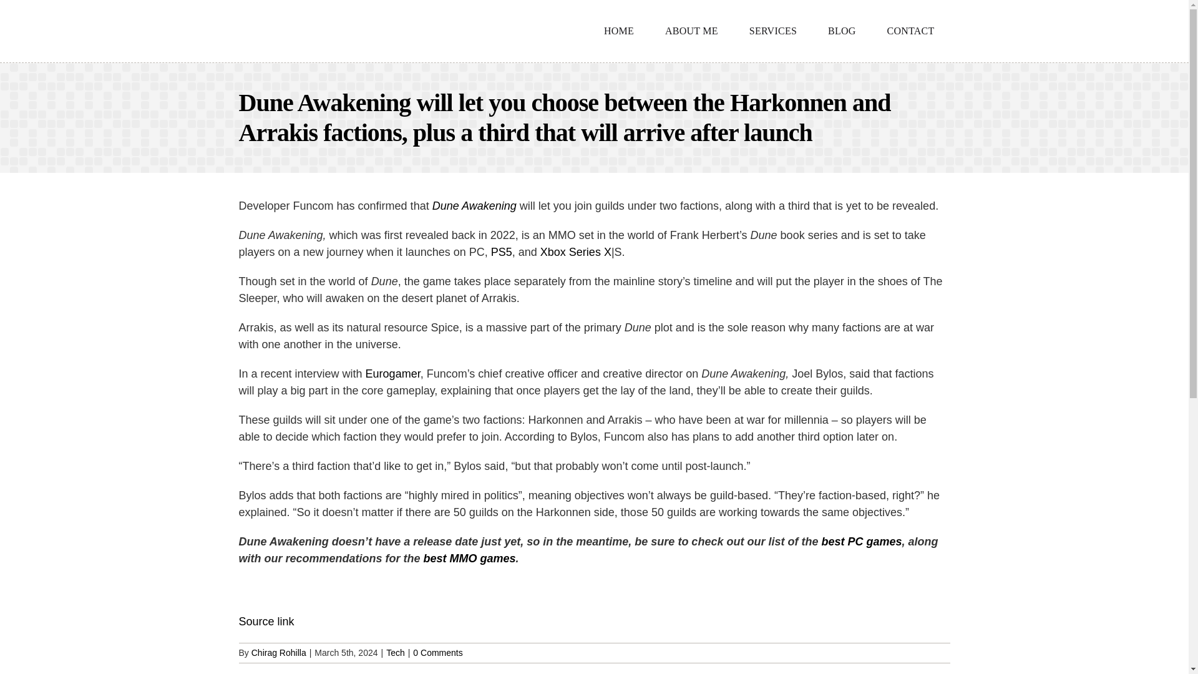 The height and width of the screenshot is (674, 1198). I want to click on 0 Comments, so click(438, 653).